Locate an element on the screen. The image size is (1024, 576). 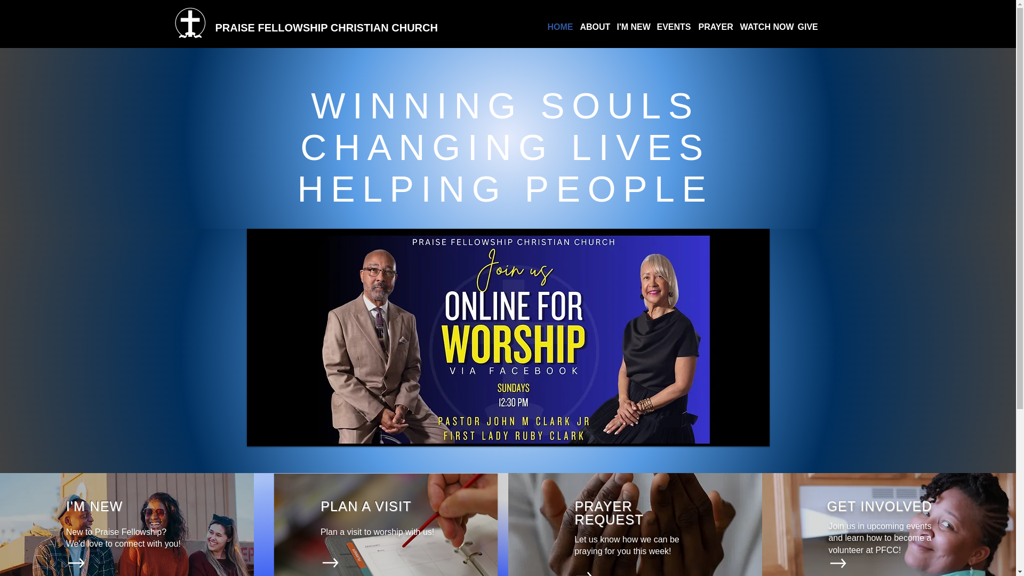
GIVE is located at coordinates (806, 27).